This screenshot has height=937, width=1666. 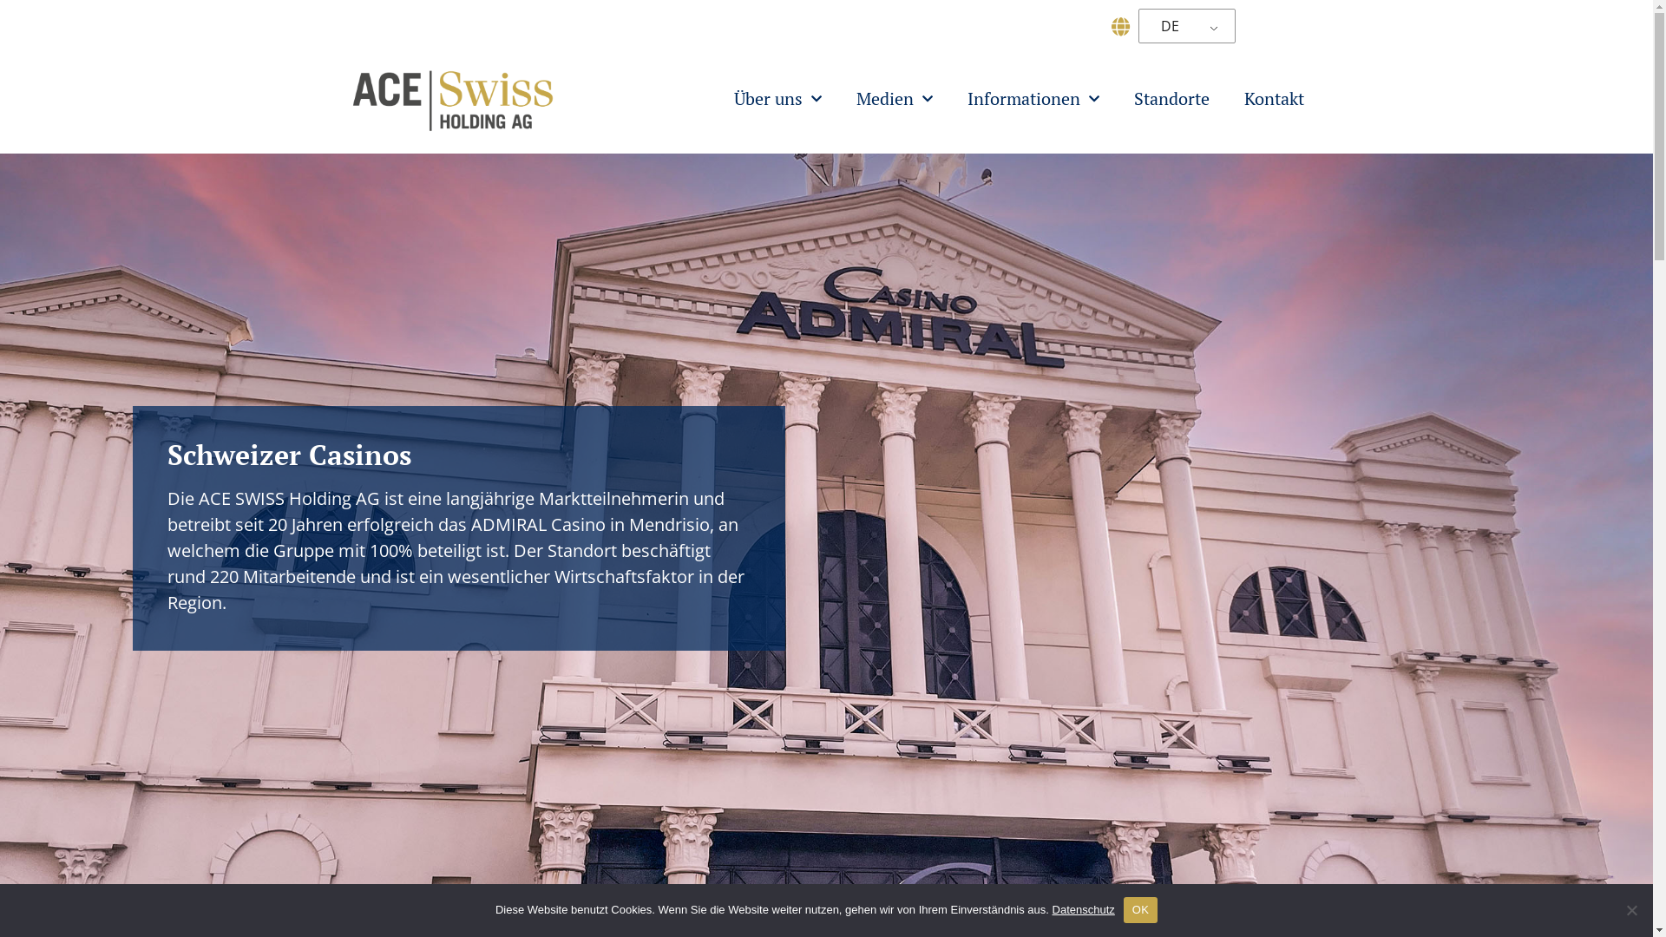 What do you see at coordinates (1033, 99) in the screenshot?
I see `Informationen` at bounding box center [1033, 99].